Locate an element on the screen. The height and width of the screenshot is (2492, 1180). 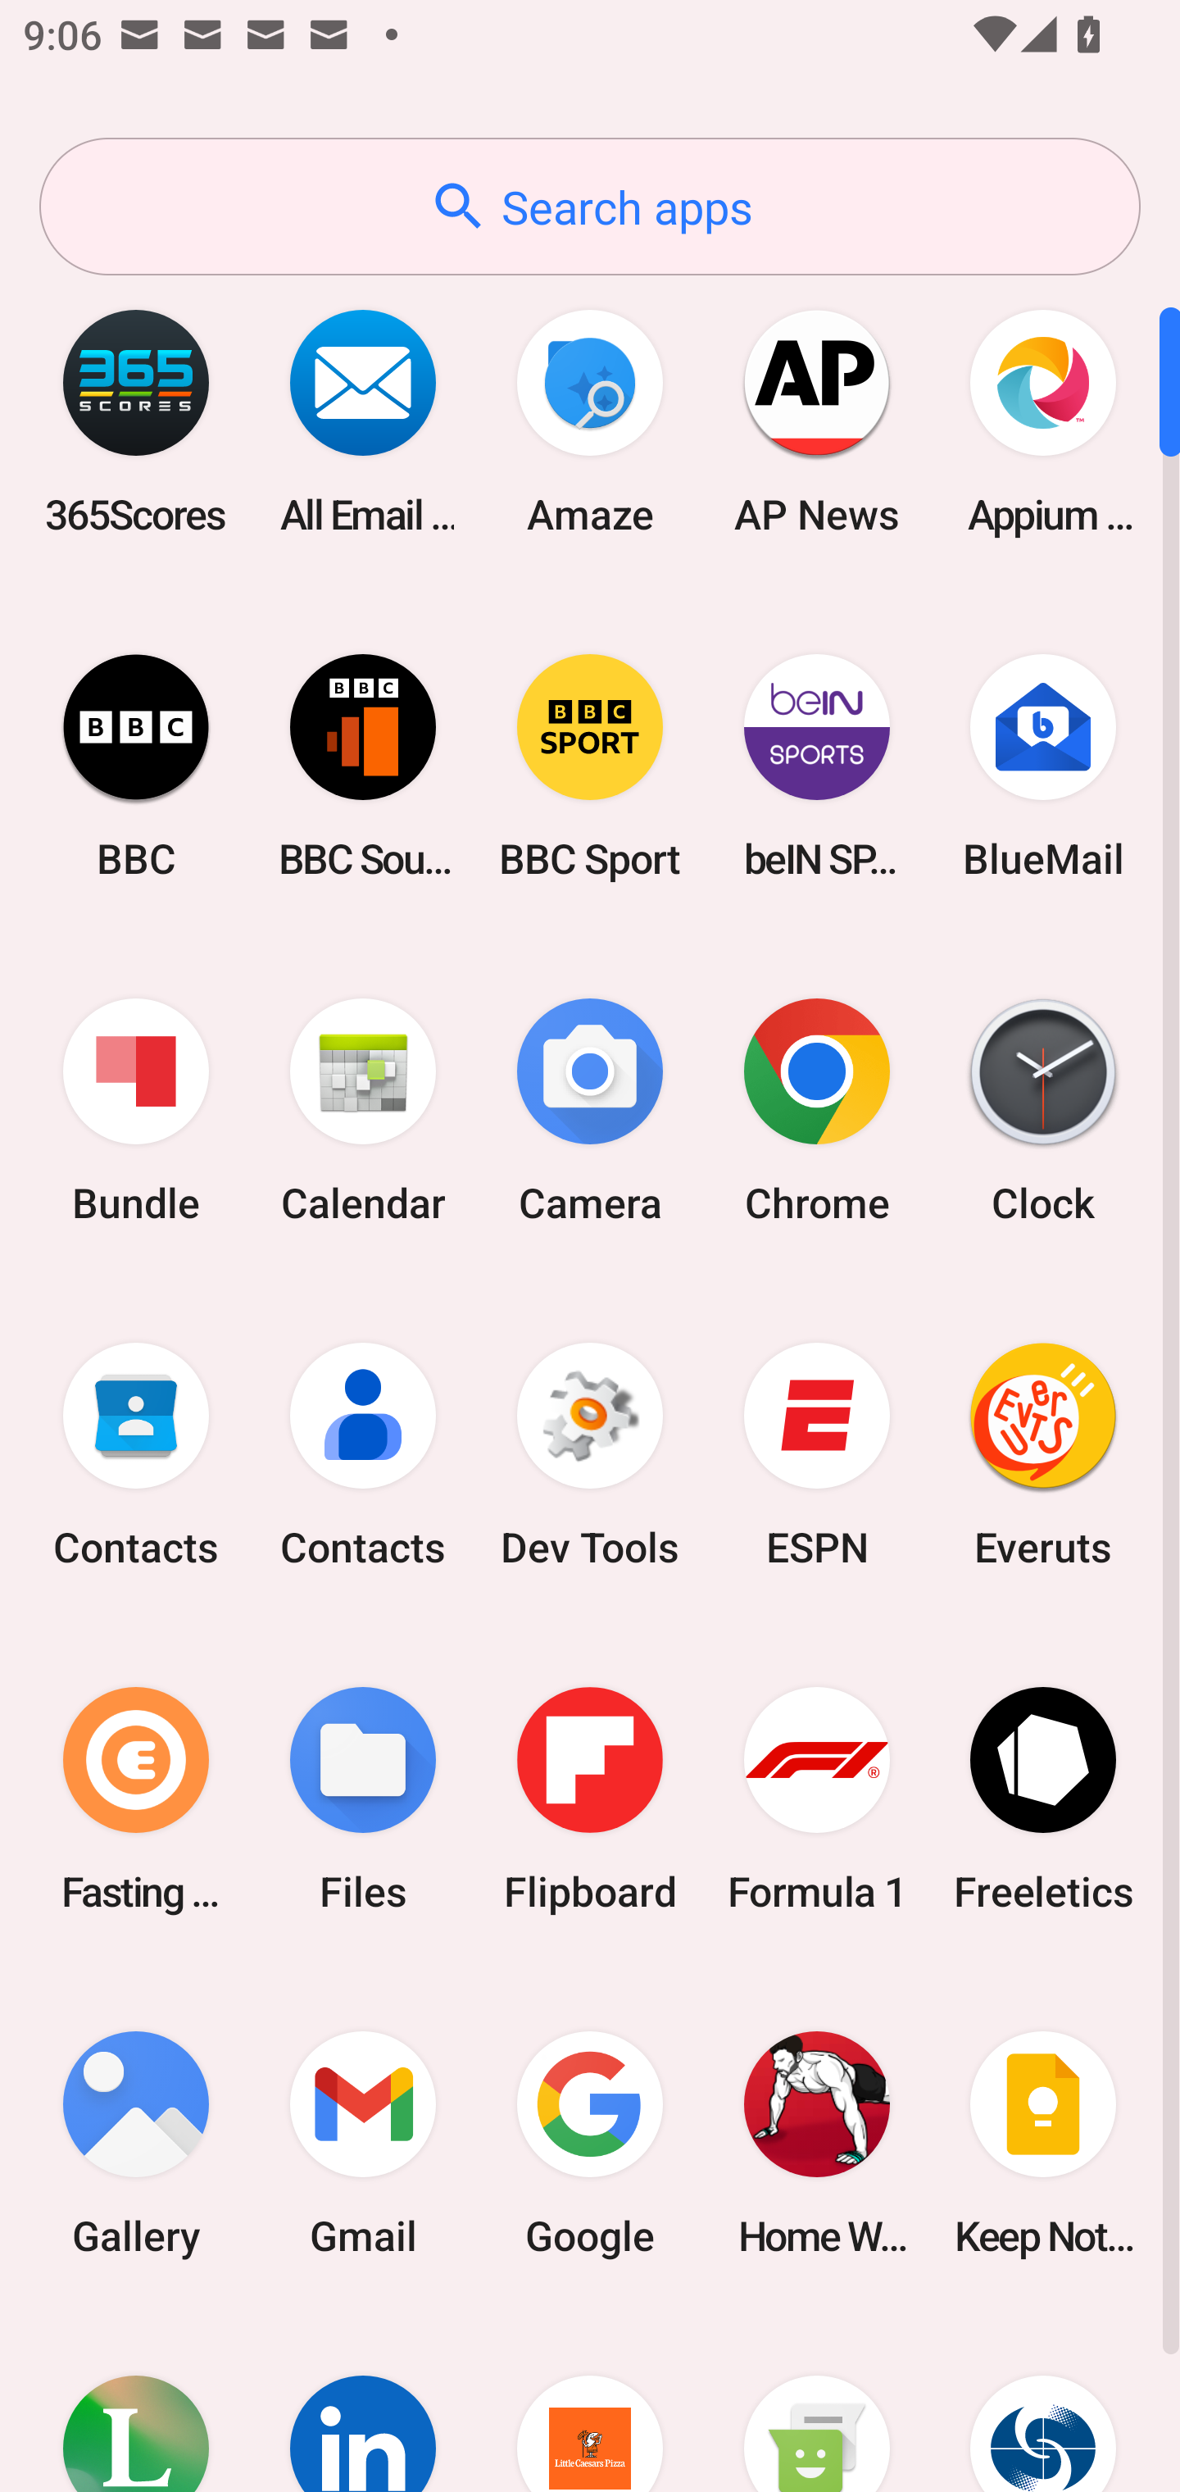
MyObservatory is located at coordinates (1043, 2403).